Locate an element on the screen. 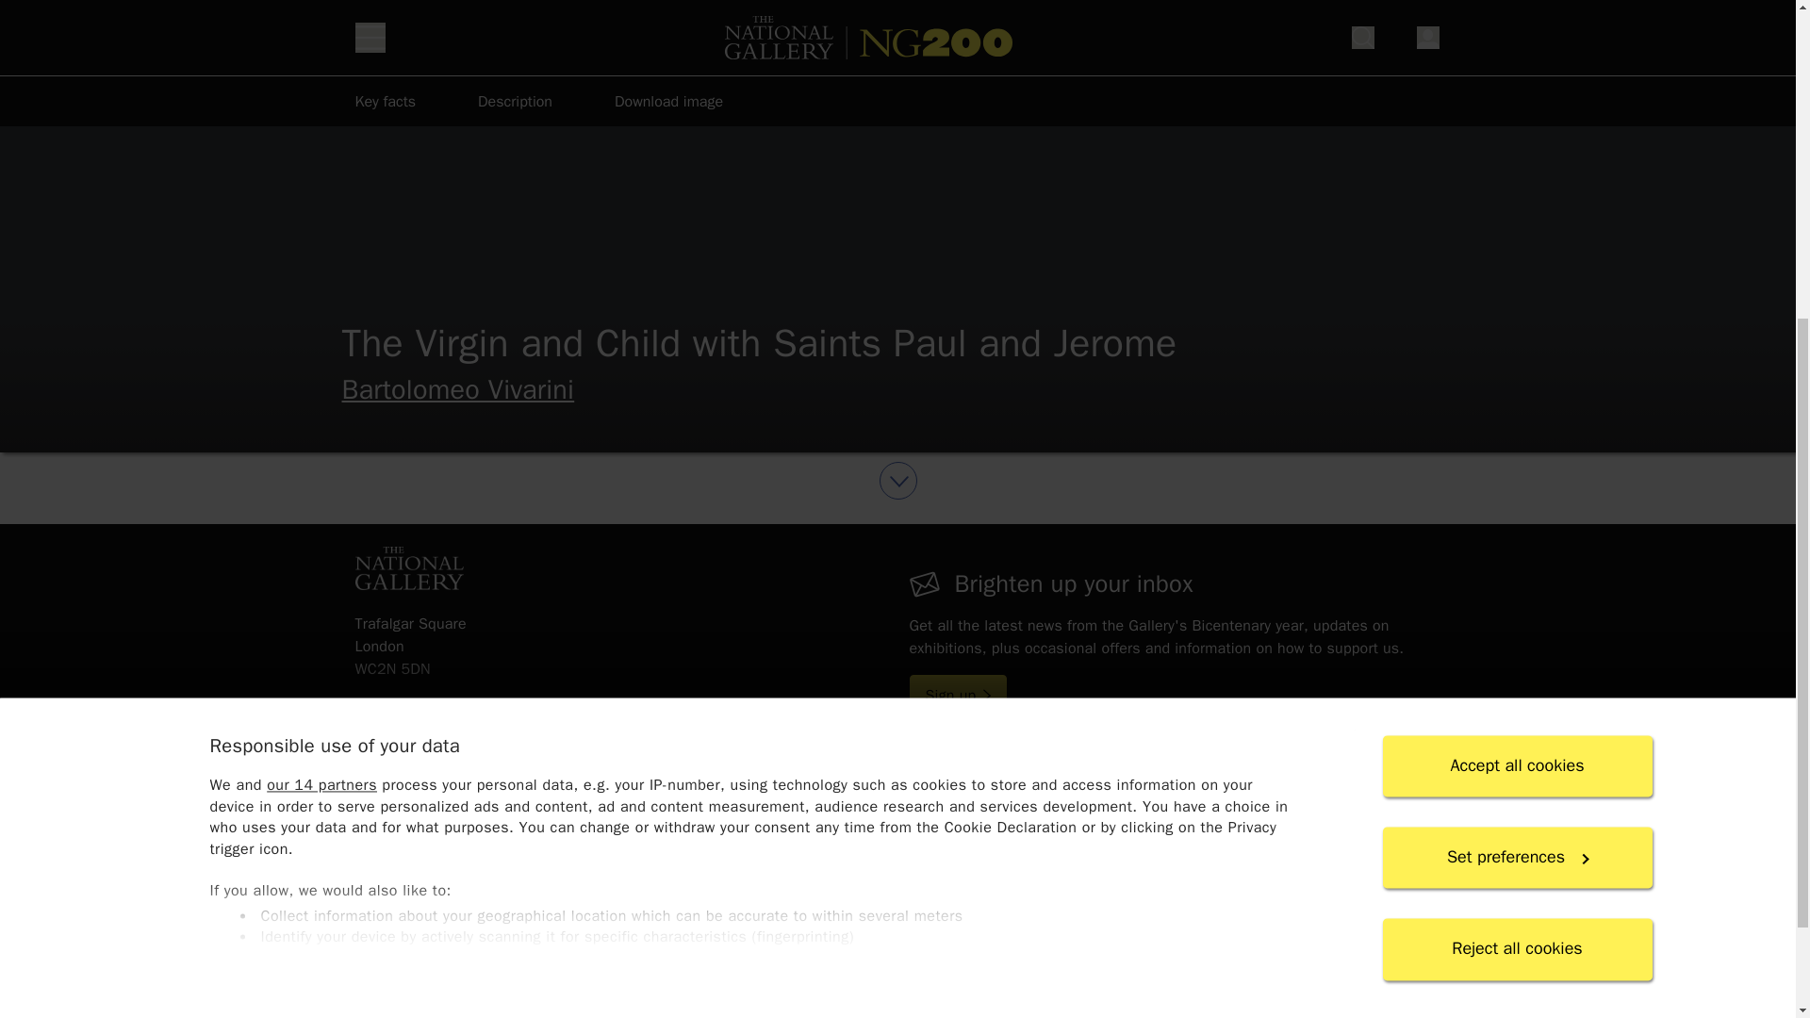 Image resolution: width=1810 pixels, height=1018 pixels. details section is located at coordinates (897, 452).